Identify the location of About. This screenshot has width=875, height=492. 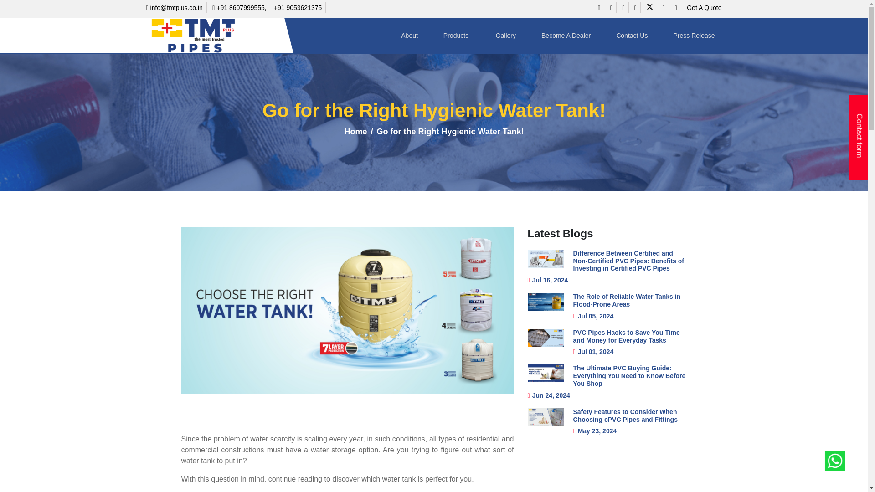
(409, 36).